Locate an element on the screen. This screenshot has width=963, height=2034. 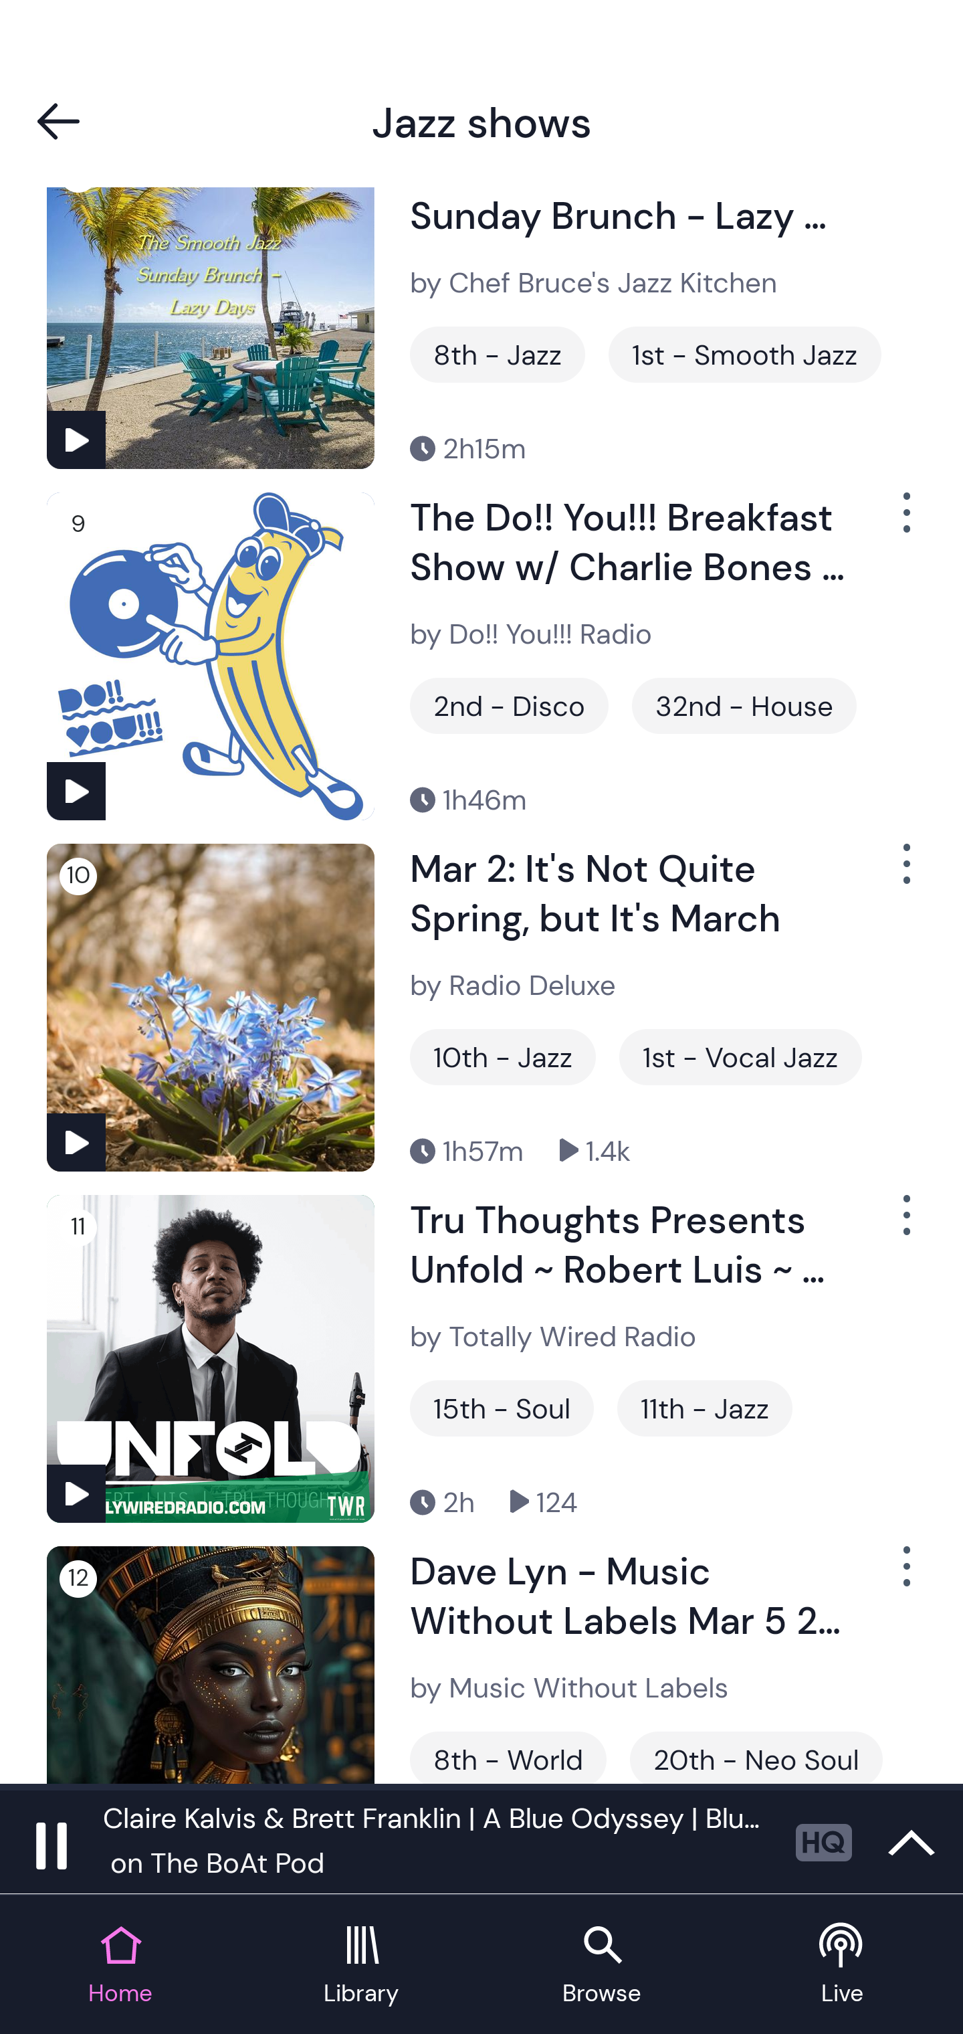
1st - Vocal Jazz is located at coordinates (740, 1057).